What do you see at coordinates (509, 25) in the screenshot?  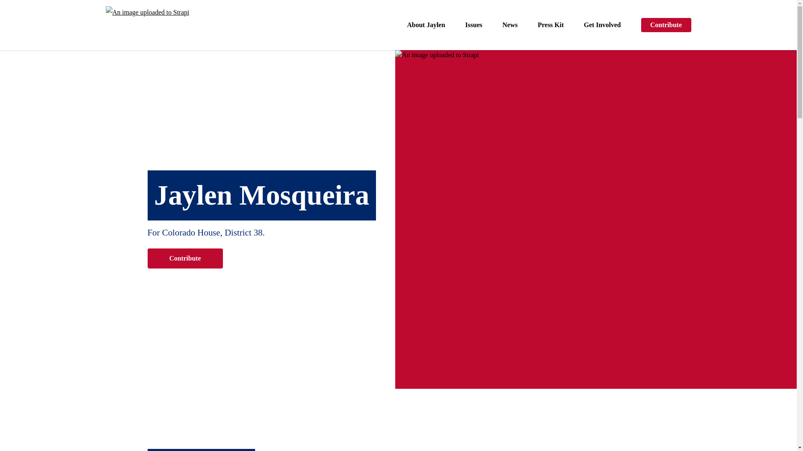 I see `News` at bounding box center [509, 25].